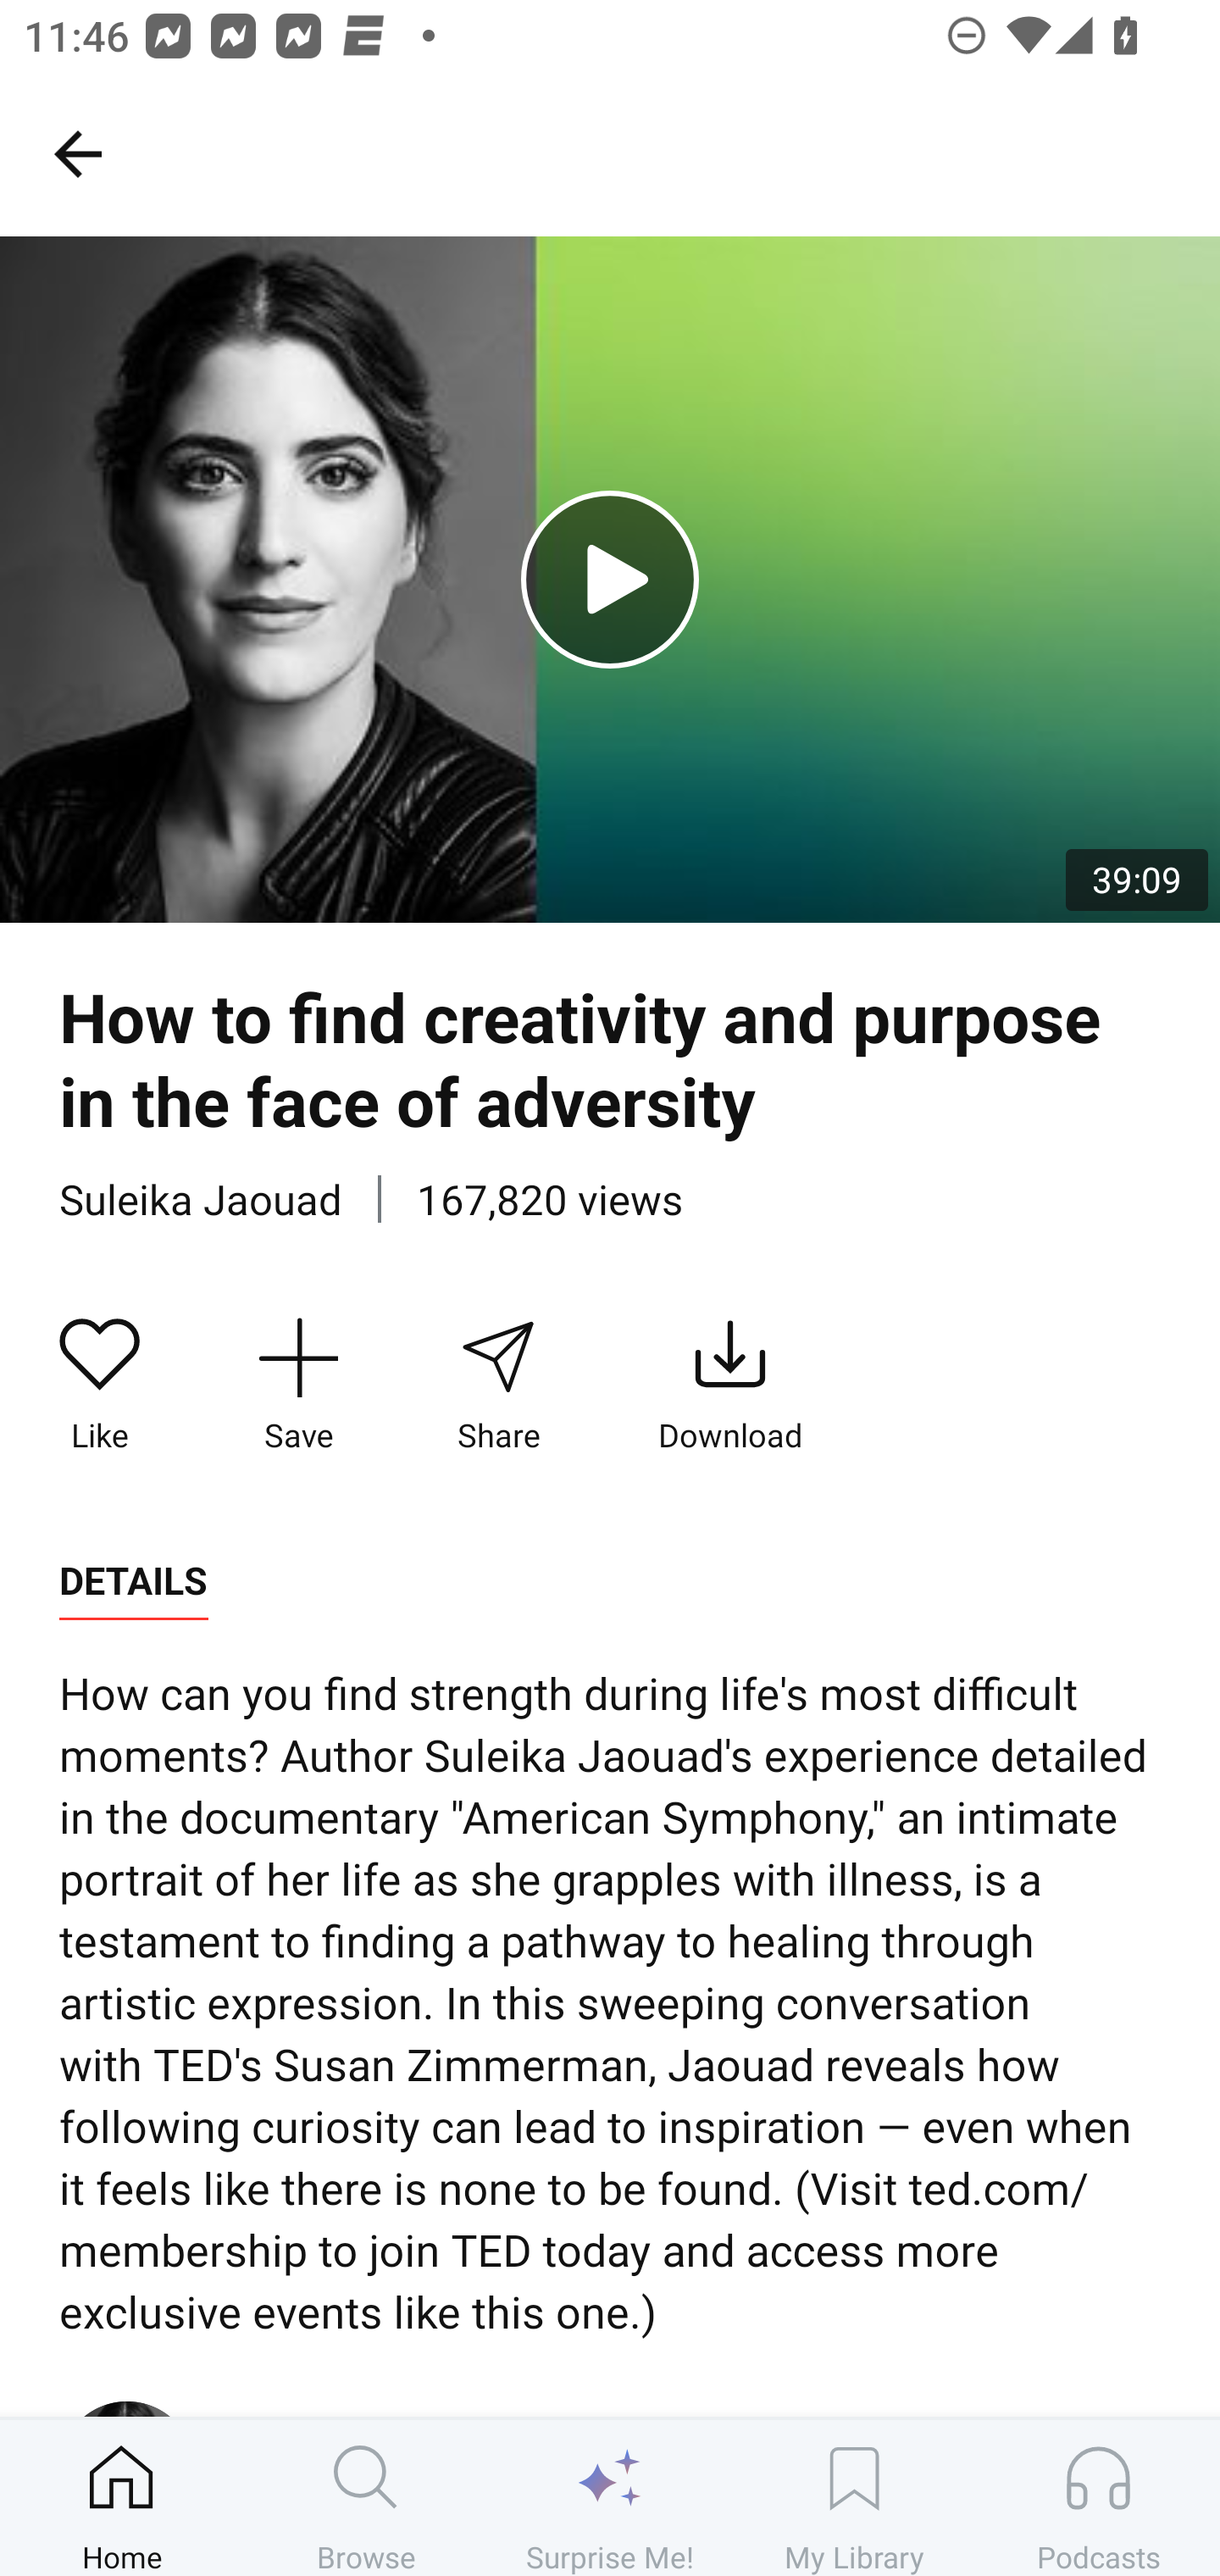  I want to click on Home, so click(122, 2497).